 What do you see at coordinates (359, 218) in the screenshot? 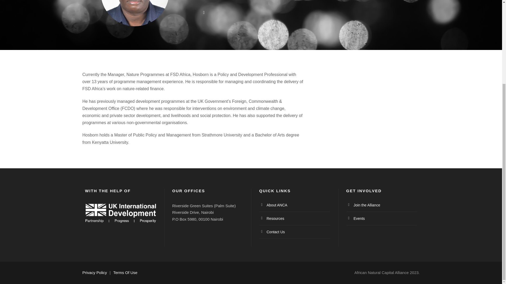
I see `Events` at bounding box center [359, 218].